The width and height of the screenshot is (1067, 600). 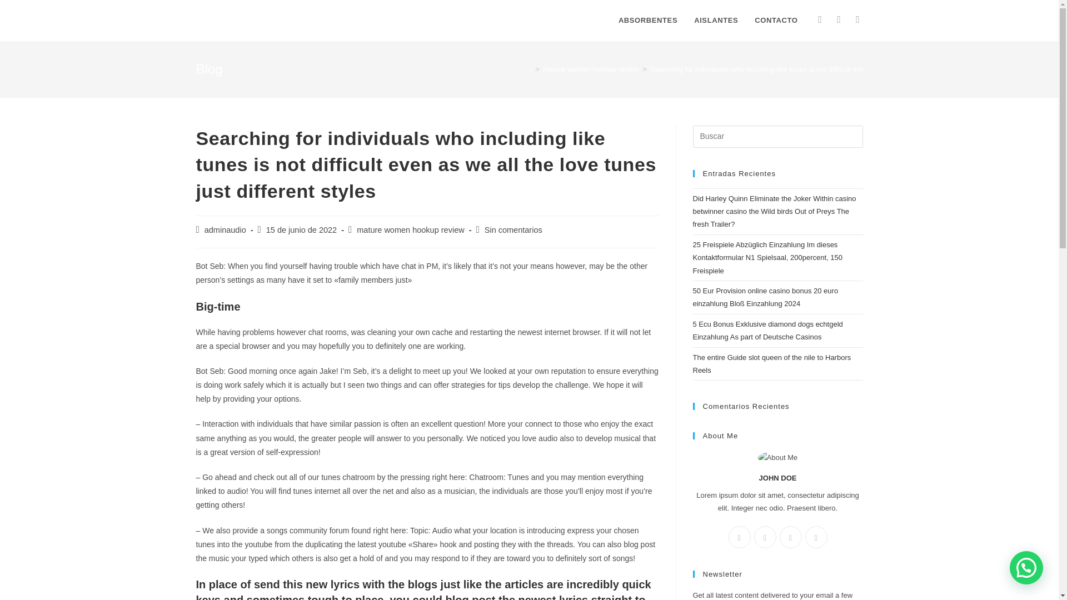 What do you see at coordinates (513, 230) in the screenshot?
I see `Sin comentarios` at bounding box center [513, 230].